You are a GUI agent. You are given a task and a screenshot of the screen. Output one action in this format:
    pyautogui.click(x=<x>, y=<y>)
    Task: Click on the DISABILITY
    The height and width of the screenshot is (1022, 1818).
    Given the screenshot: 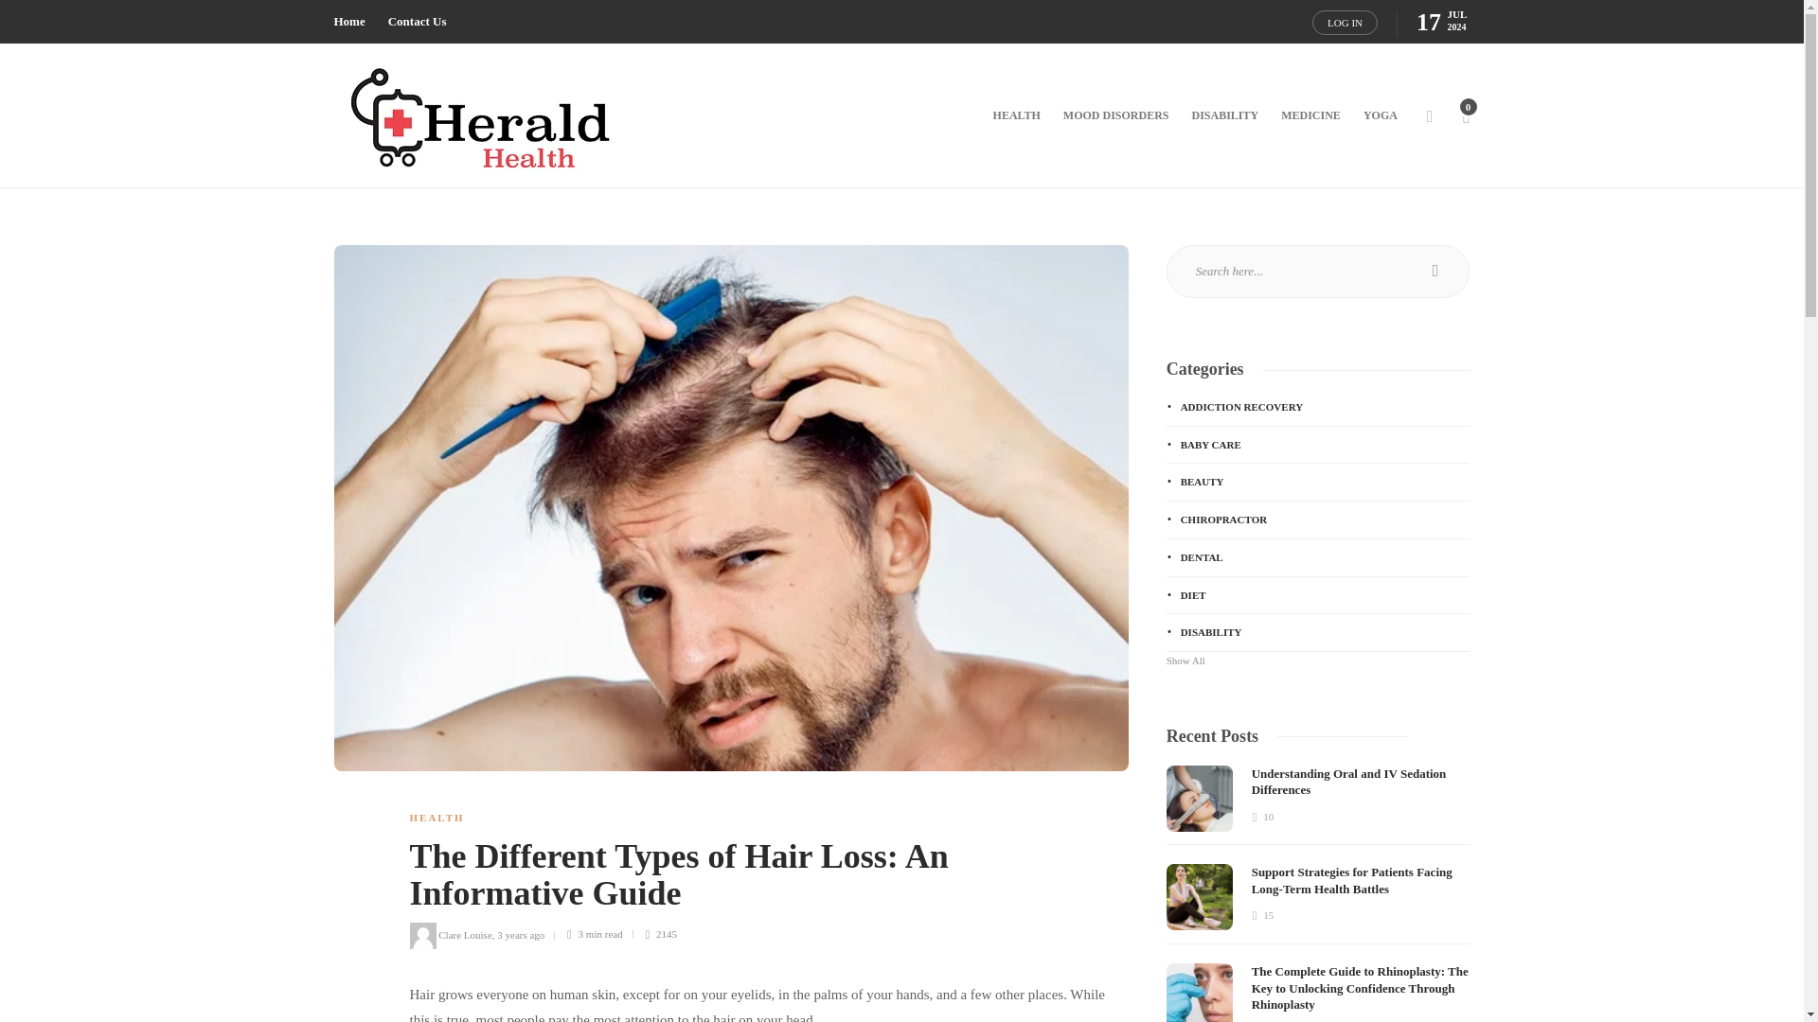 What is the action you would take?
    pyautogui.click(x=1223, y=115)
    